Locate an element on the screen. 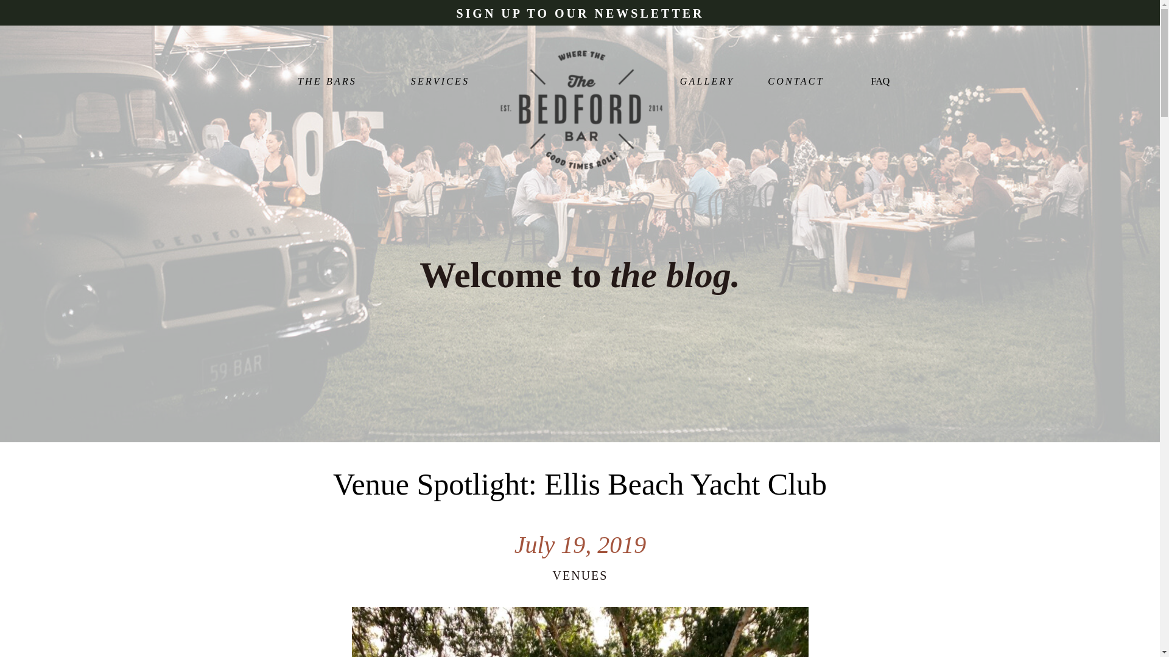 The width and height of the screenshot is (1169, 657). THE BARS is located at coordinates (327, 82).